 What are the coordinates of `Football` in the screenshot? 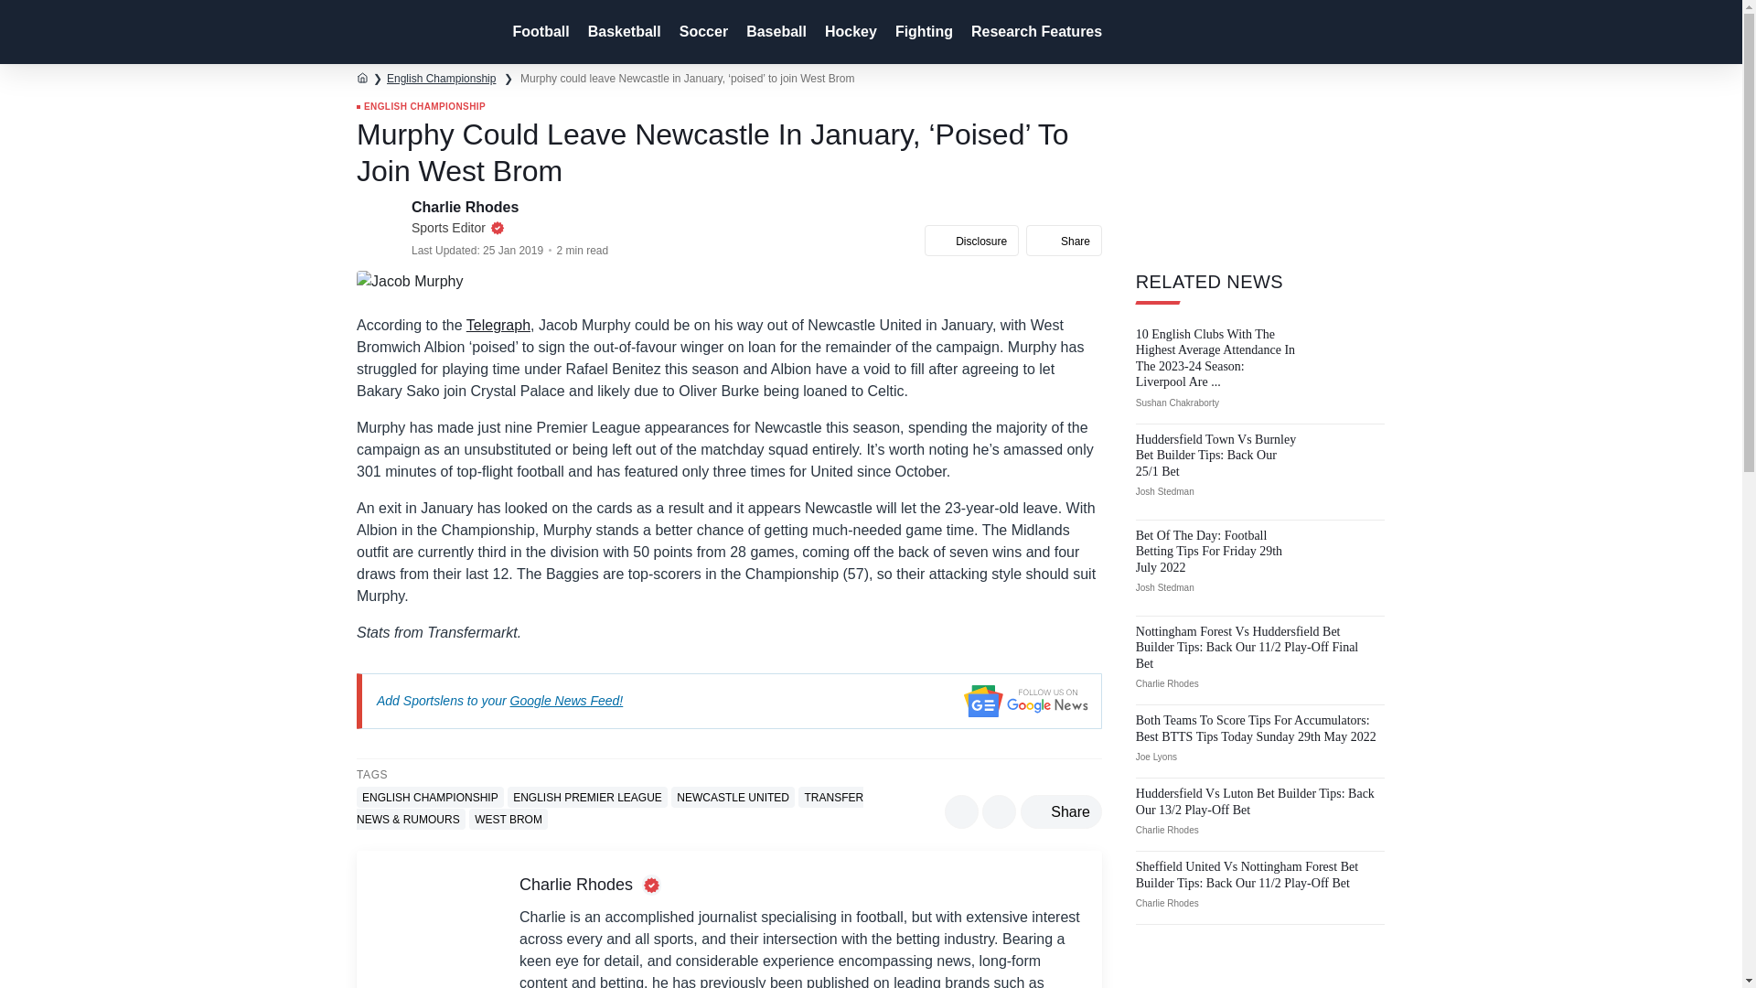 It's located at (538, 32).